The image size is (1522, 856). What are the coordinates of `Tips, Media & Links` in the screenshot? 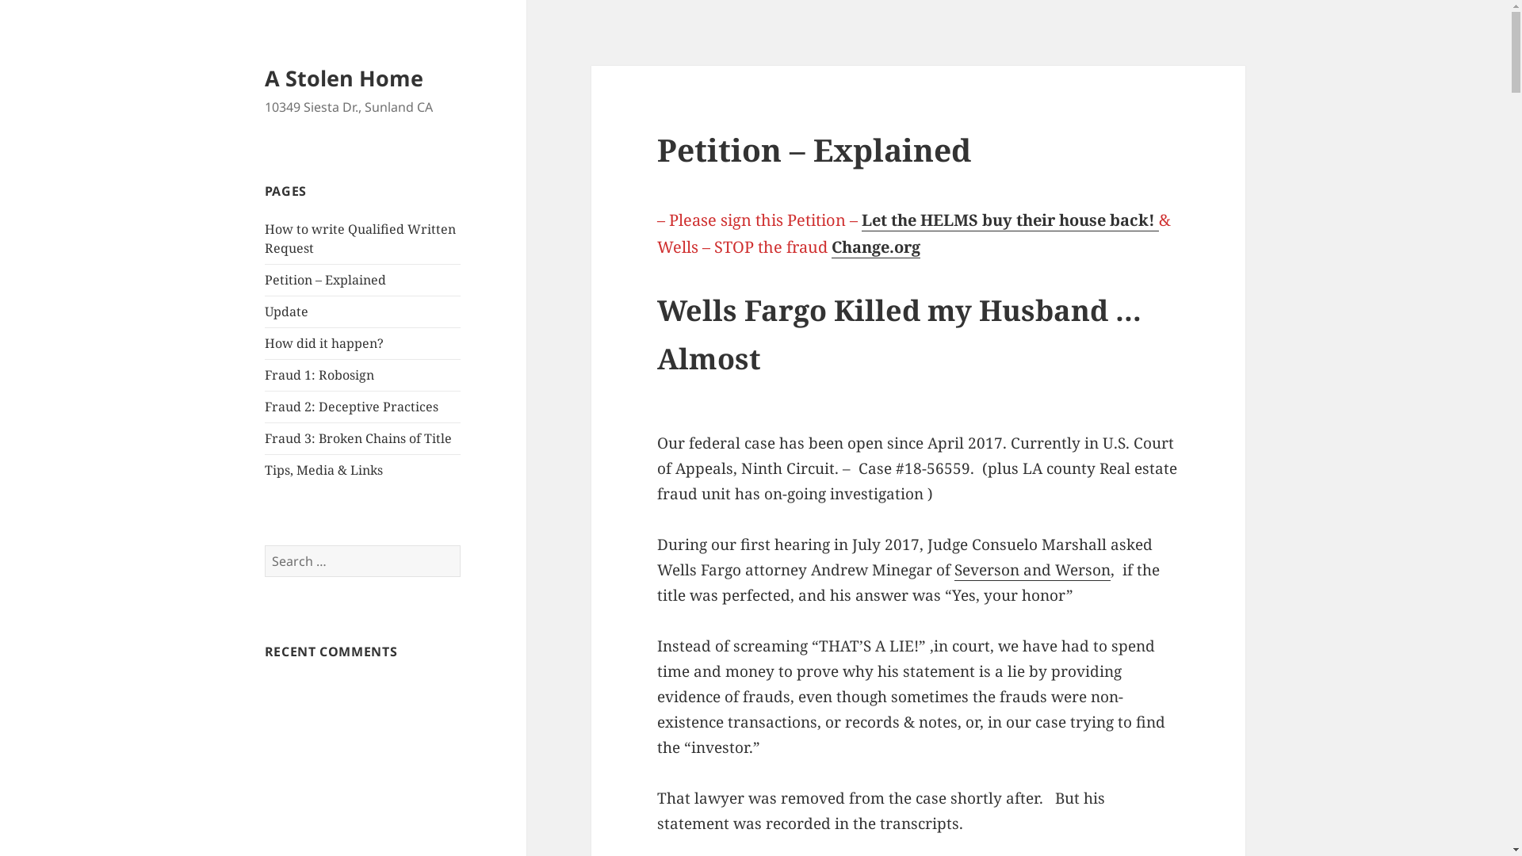 It's located at (323, 470).